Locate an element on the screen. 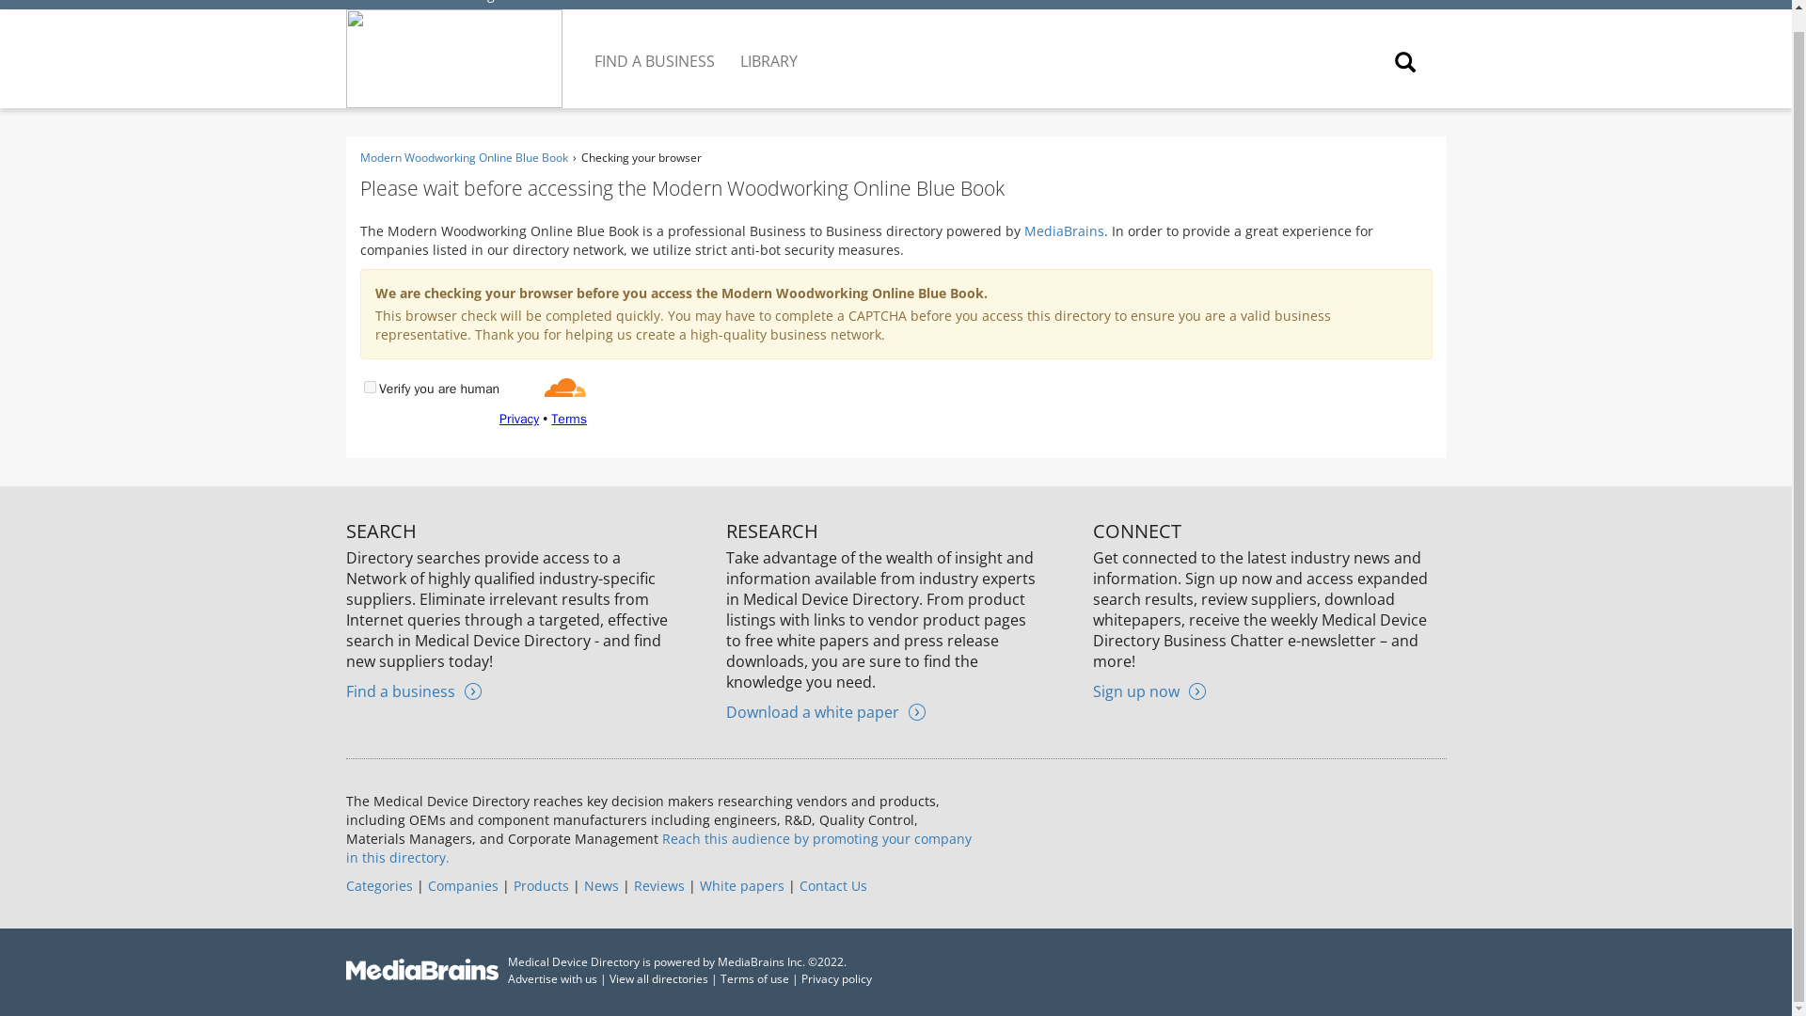 The height and width of the screenshot is (1016, 1806). View all directories is located at coordinates (658, 978).